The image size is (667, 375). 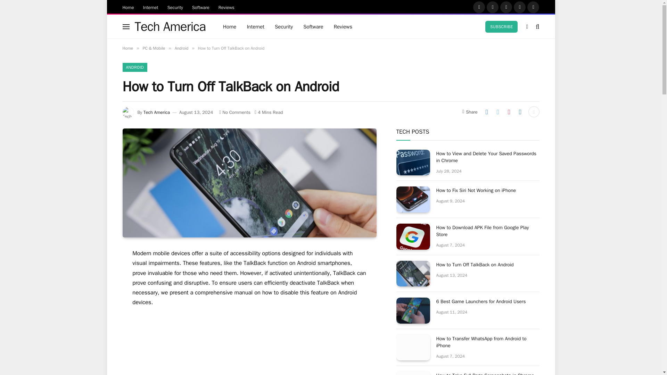 I want to click on Home, so click(x=230, y=26).